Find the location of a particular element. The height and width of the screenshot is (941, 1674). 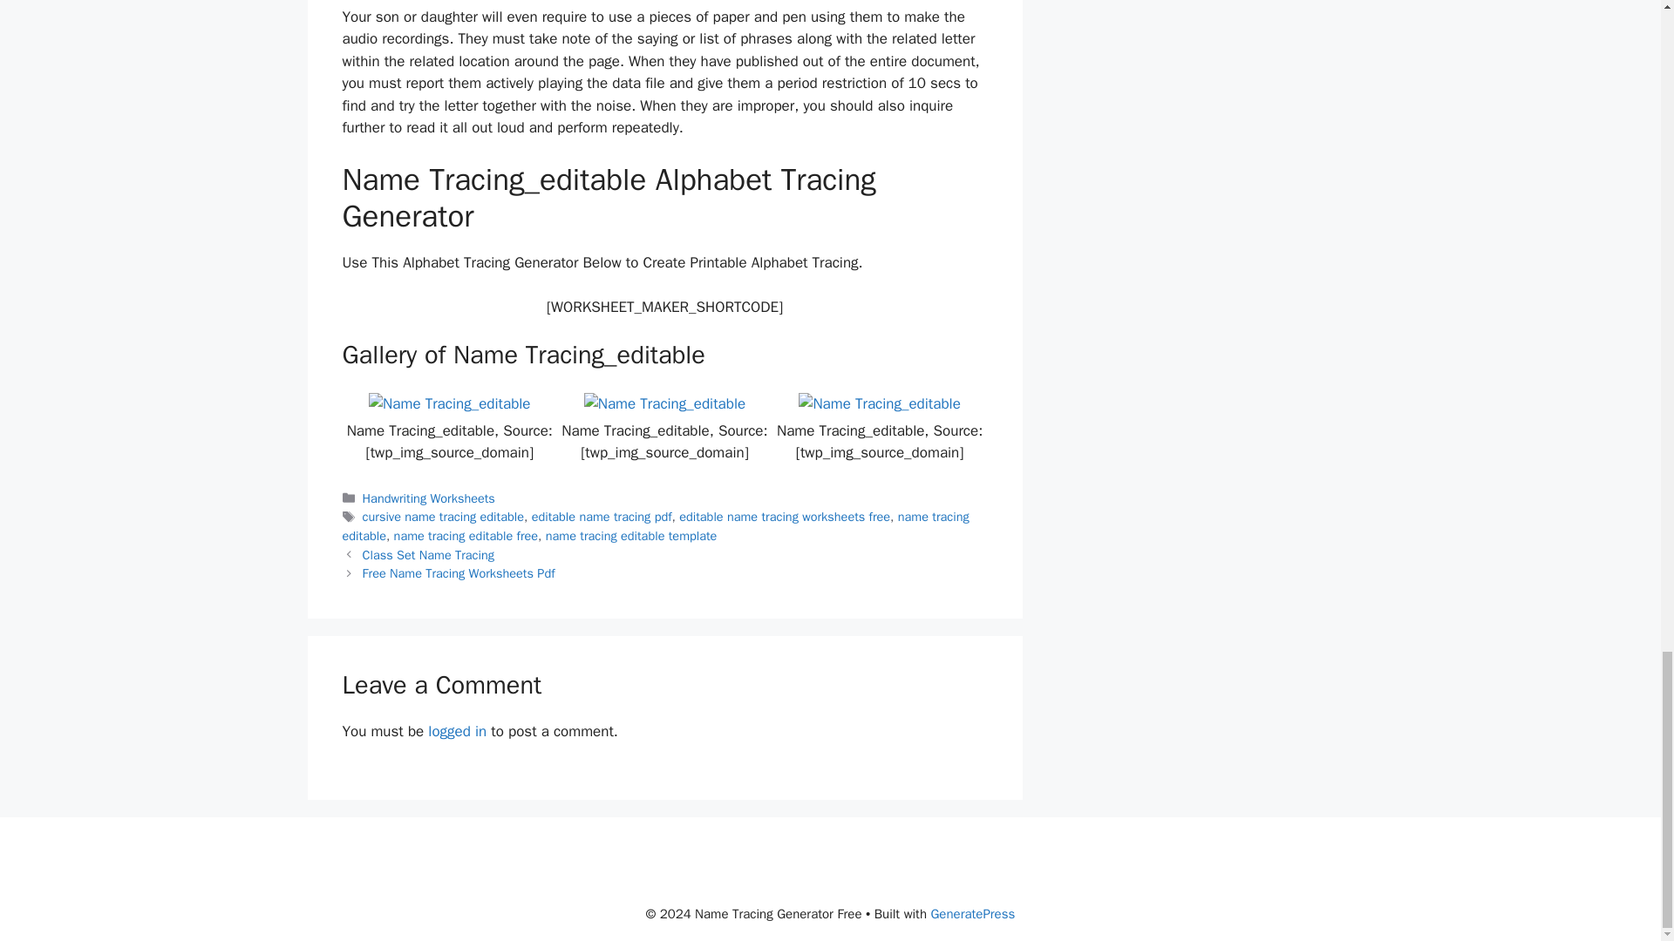

logged in is located at coordinates (457, 731).